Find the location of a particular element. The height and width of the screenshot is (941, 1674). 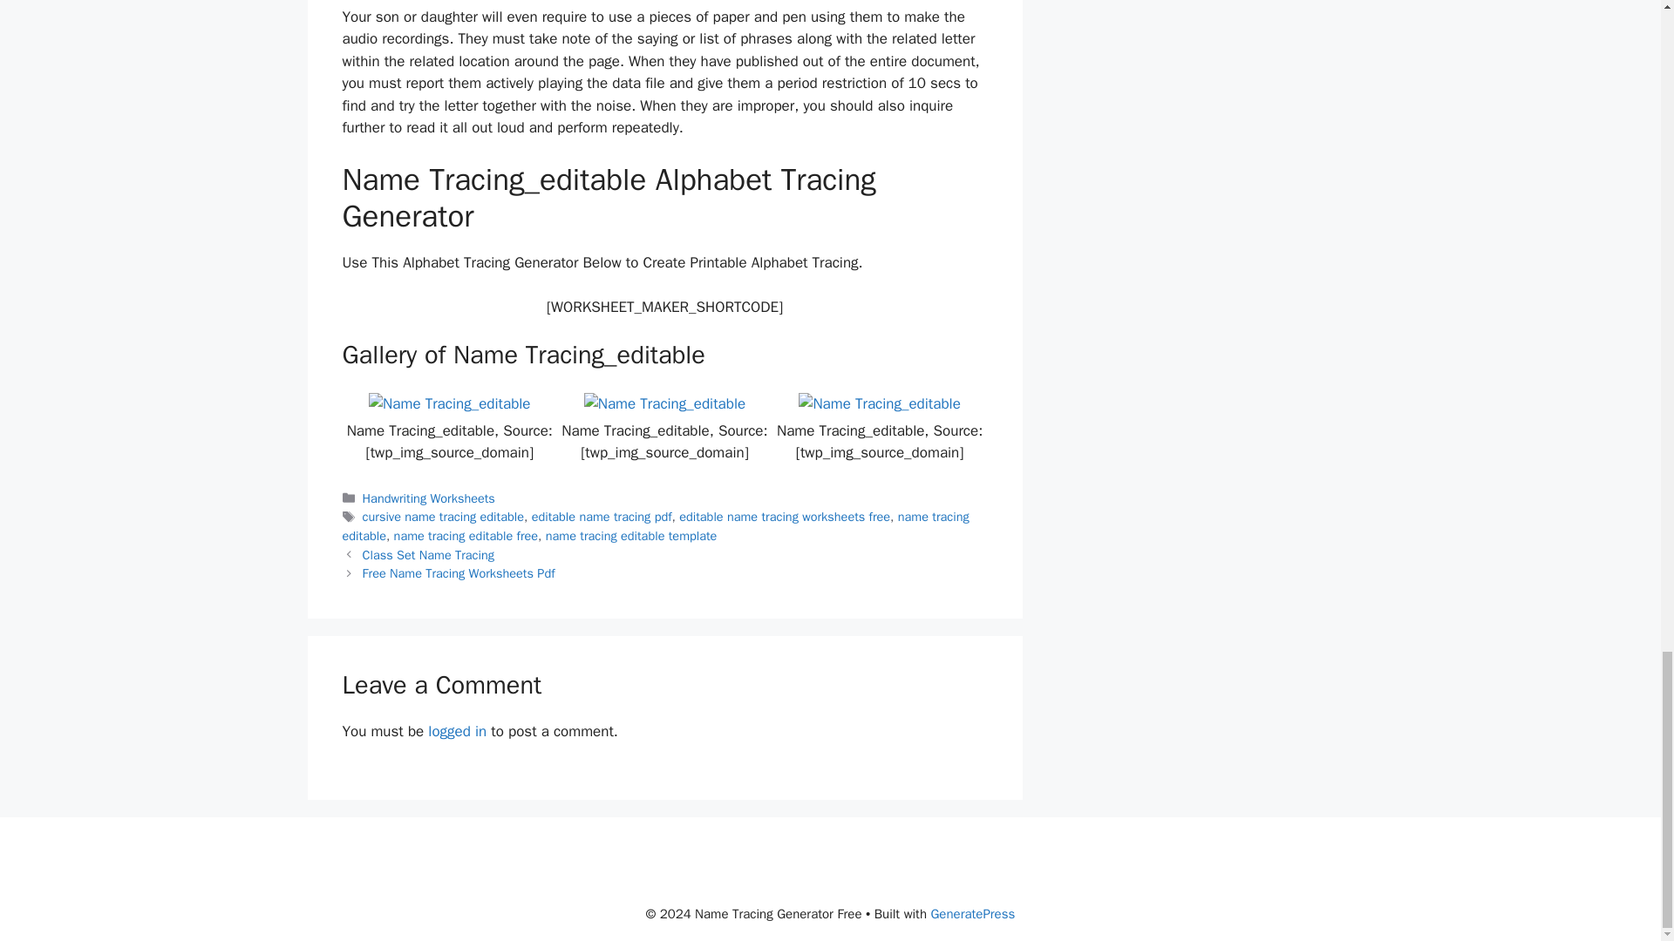

logged in is located at coordinates (457, 731).